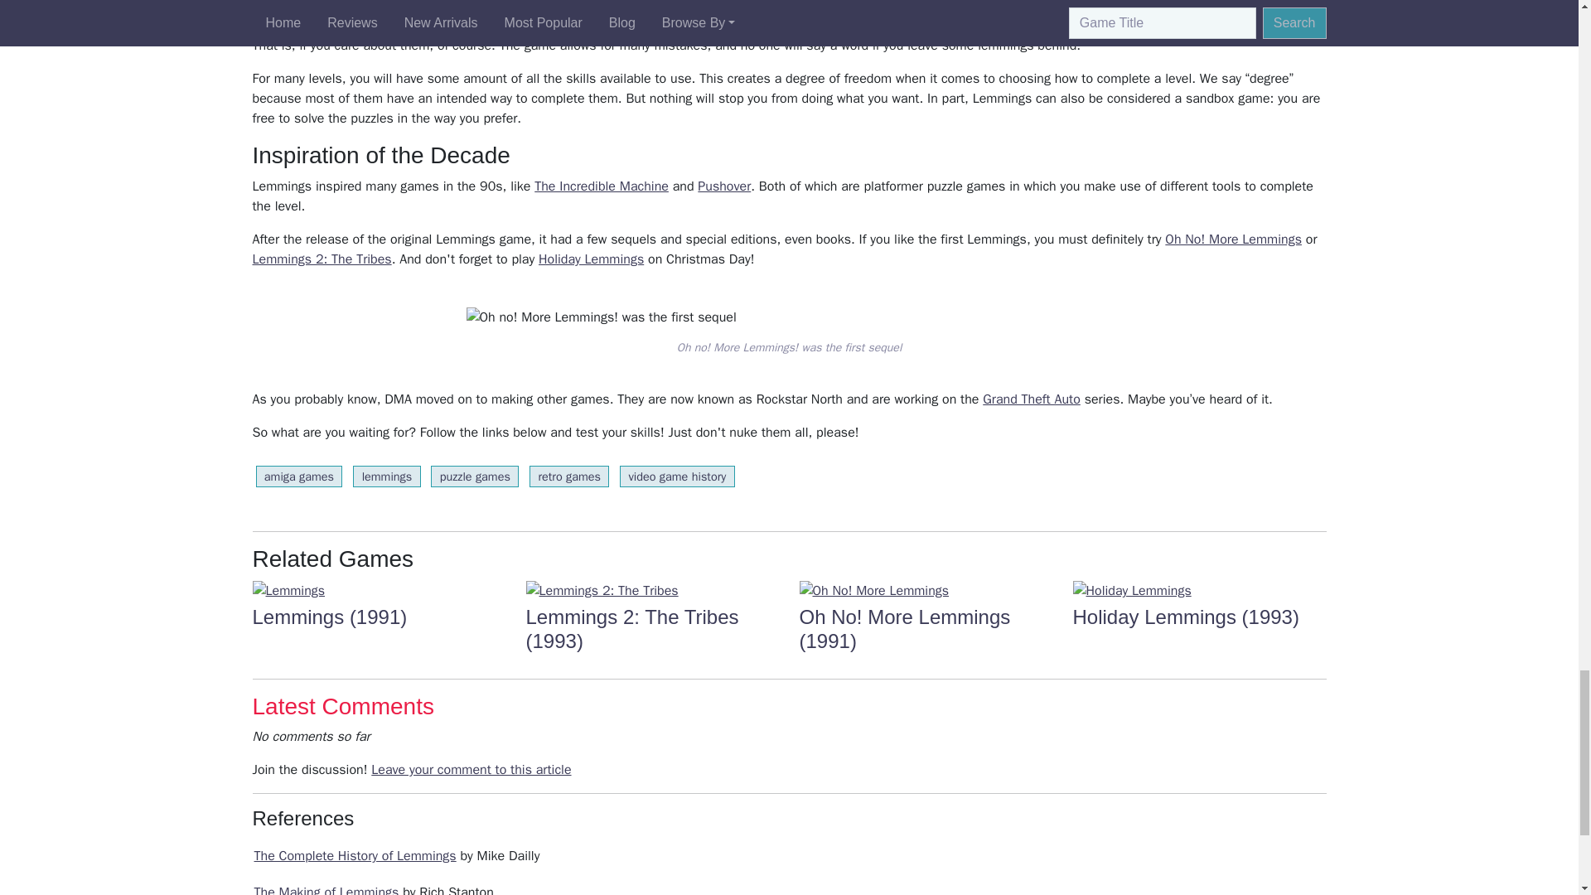 This screenshot has width=1591, height=895. I want to click on Pushover, so click(724, 186).